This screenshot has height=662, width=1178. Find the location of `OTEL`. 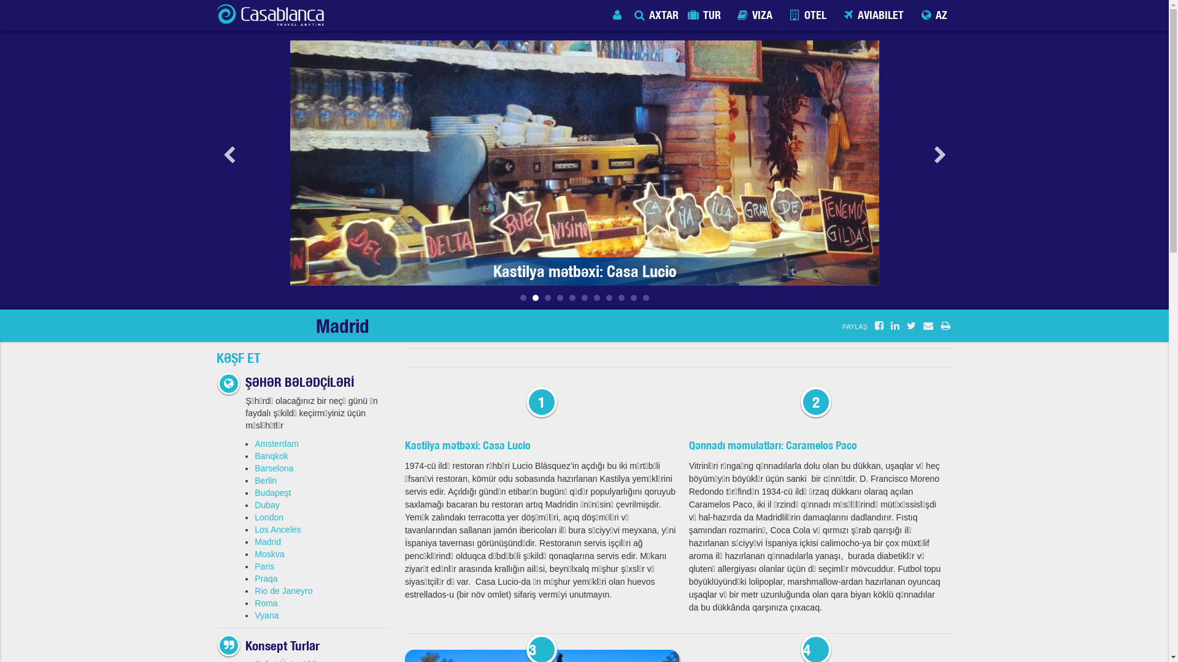

OTEL is located at coordinates (809, 15).